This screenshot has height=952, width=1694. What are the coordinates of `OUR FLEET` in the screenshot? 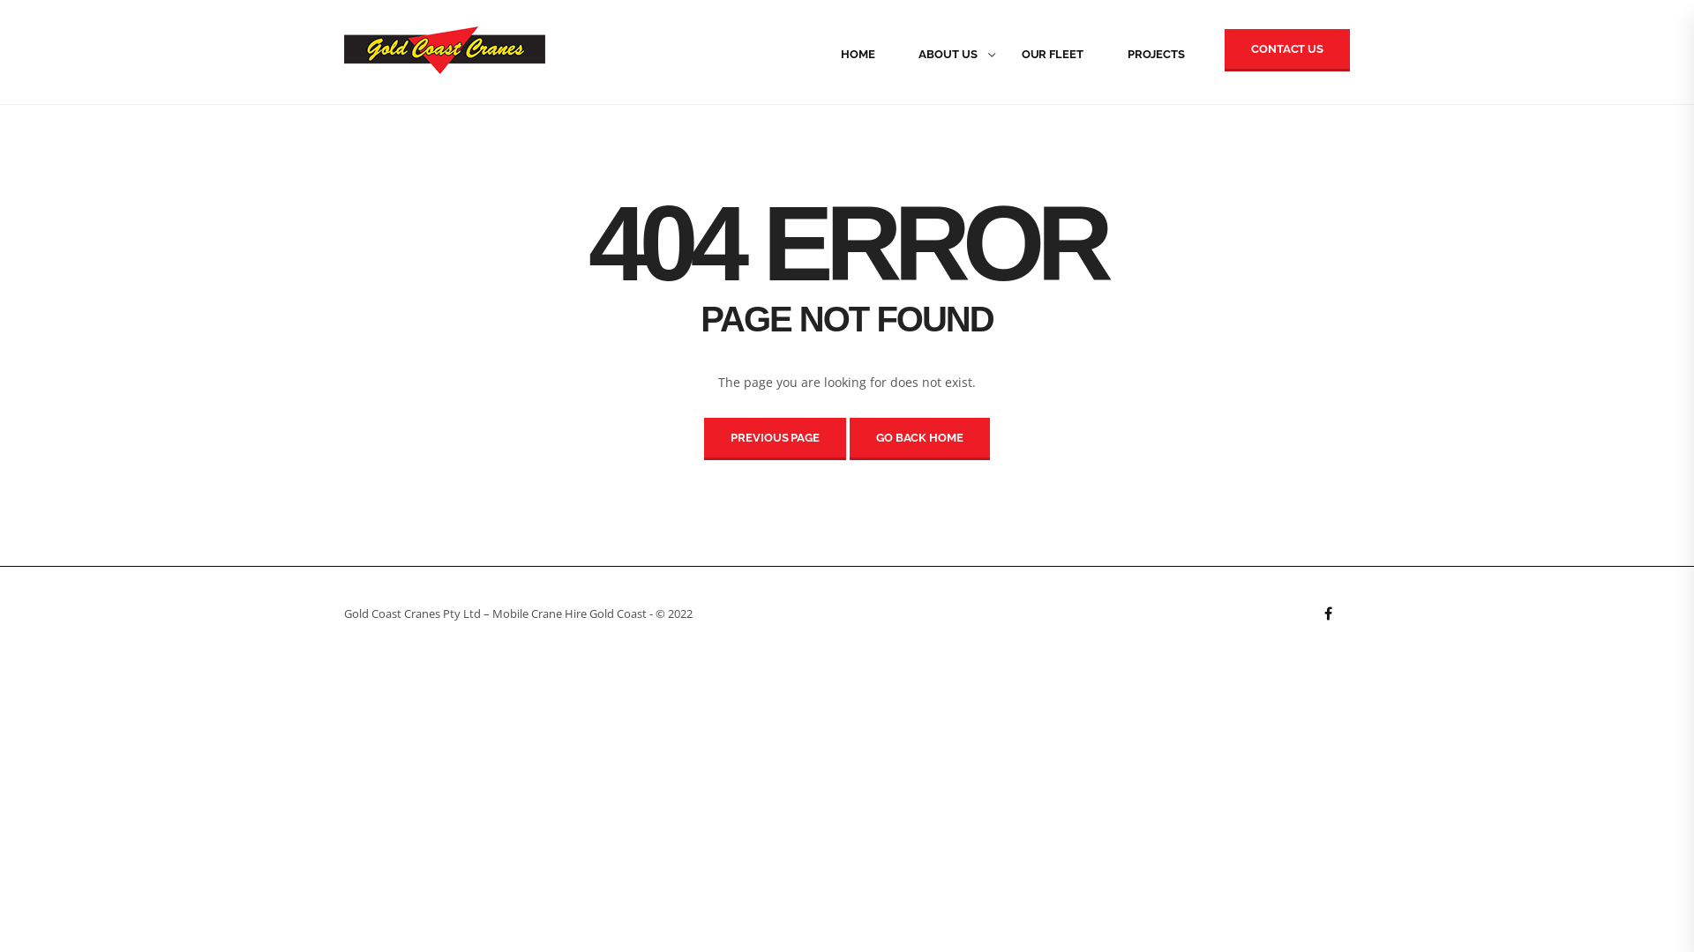 It's located at (1053, 55).